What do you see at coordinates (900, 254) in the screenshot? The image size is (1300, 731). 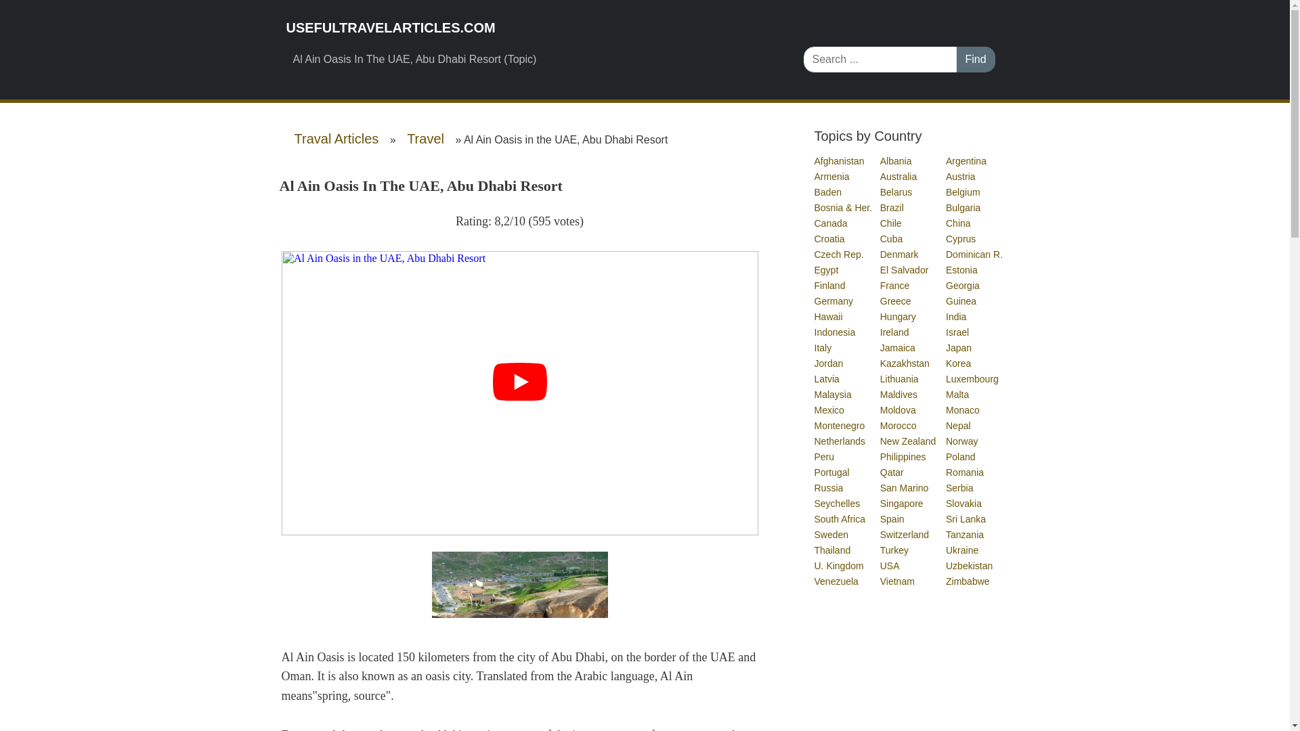 I see `Denmark` at bounding box center [900, 254].